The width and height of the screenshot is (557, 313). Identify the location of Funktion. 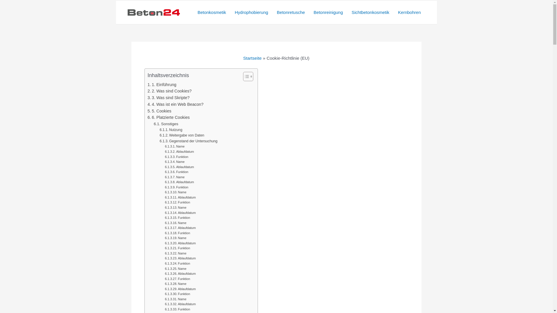
(178, 294).